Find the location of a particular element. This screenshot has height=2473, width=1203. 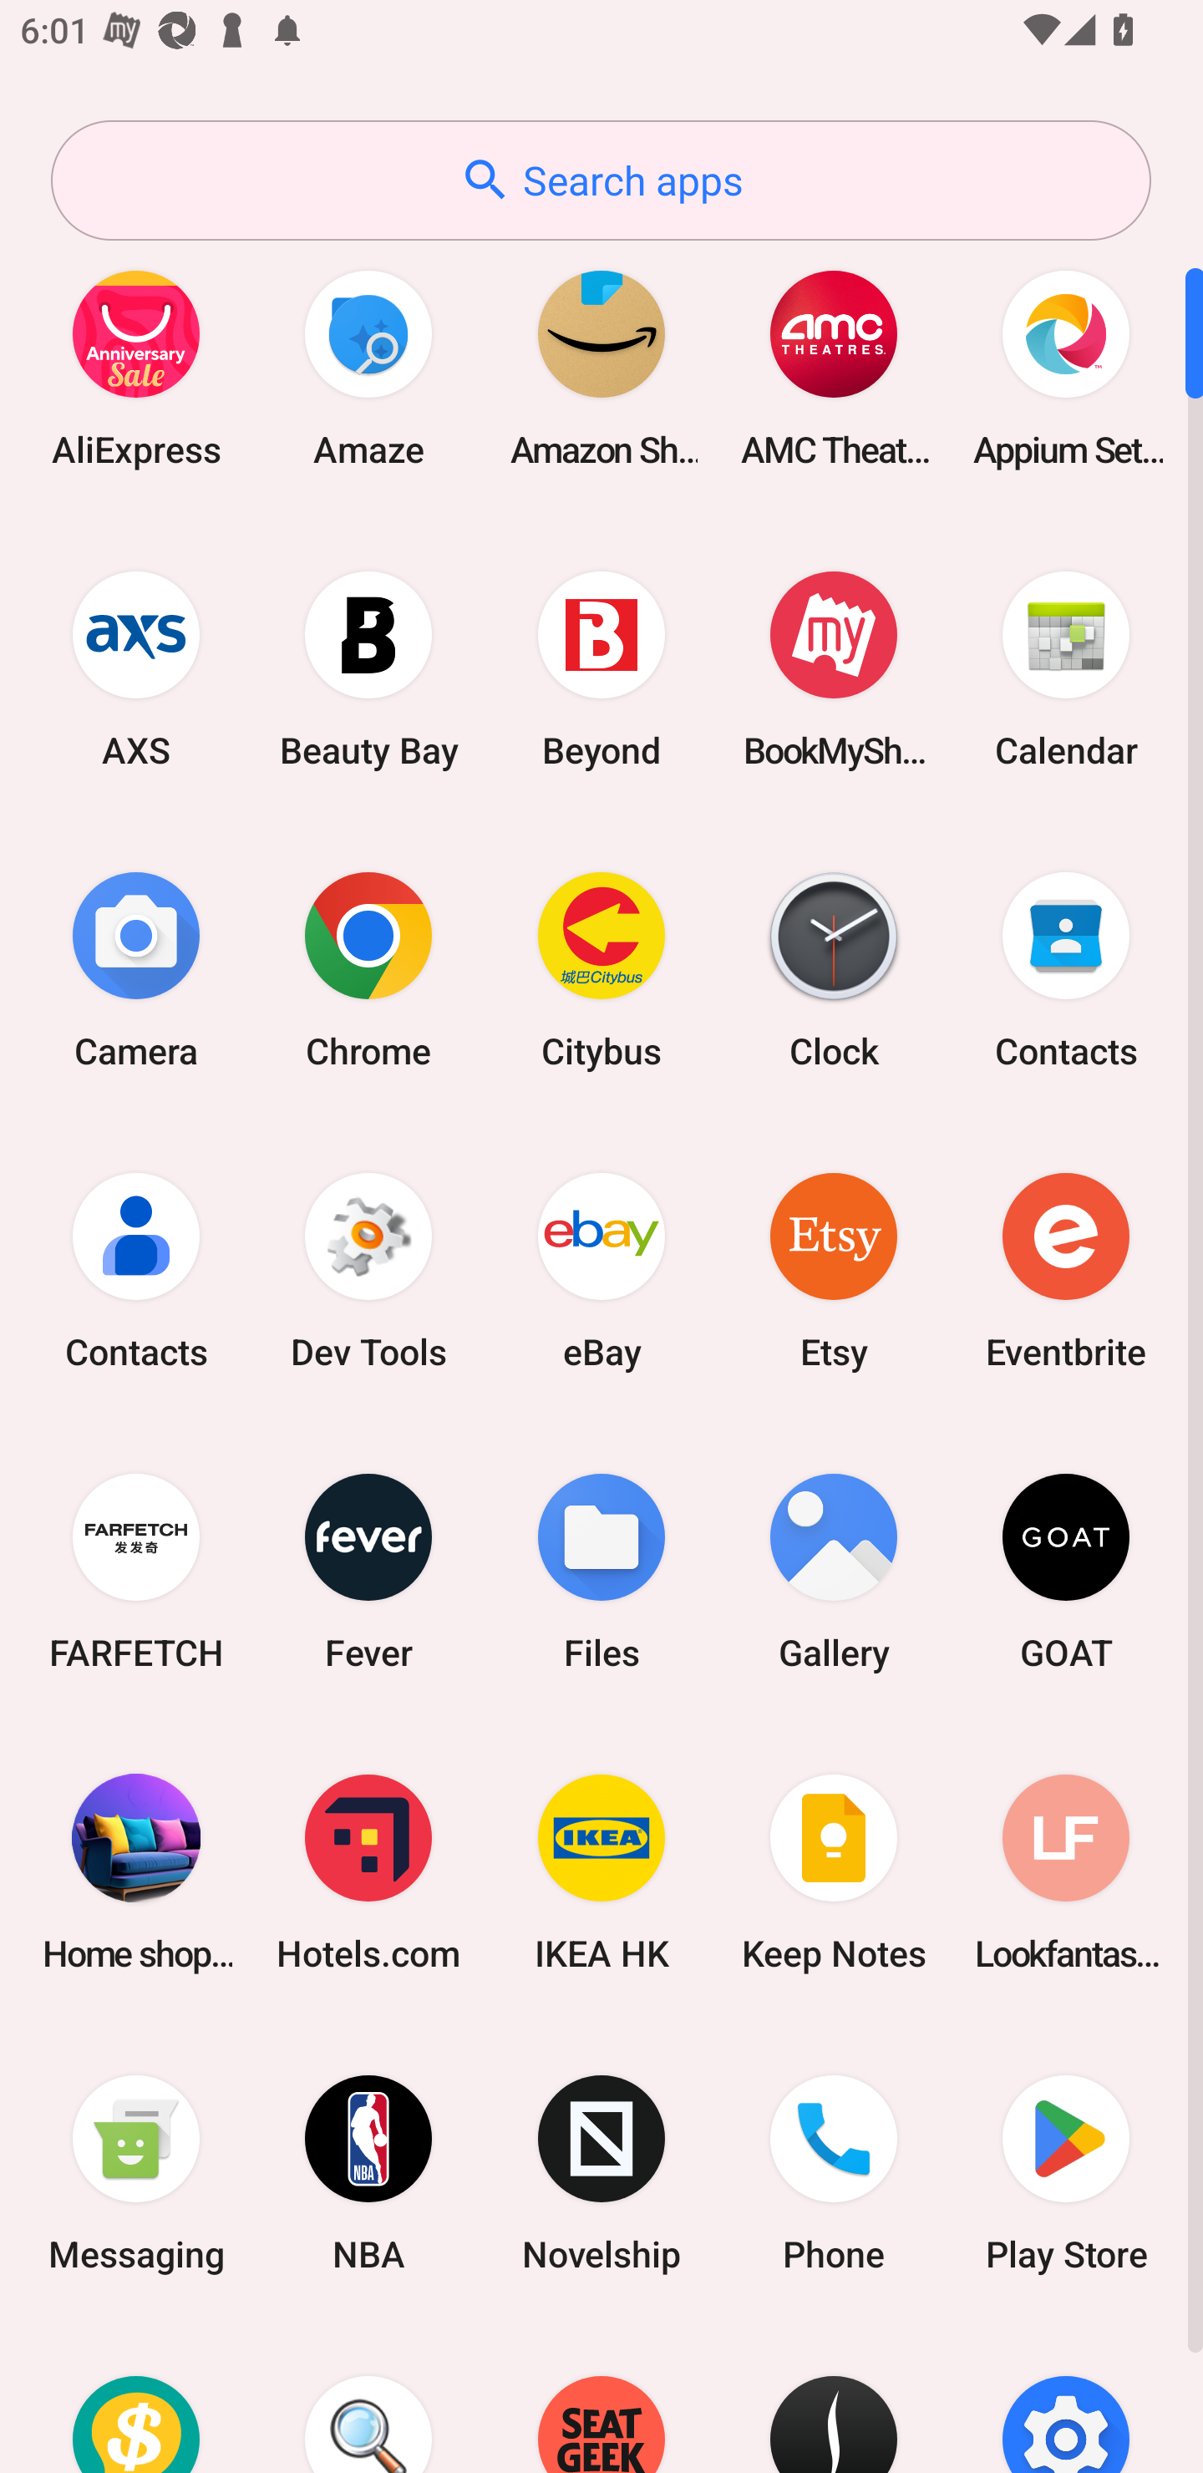

AMC Theatres is located at coordinates (834, 368).